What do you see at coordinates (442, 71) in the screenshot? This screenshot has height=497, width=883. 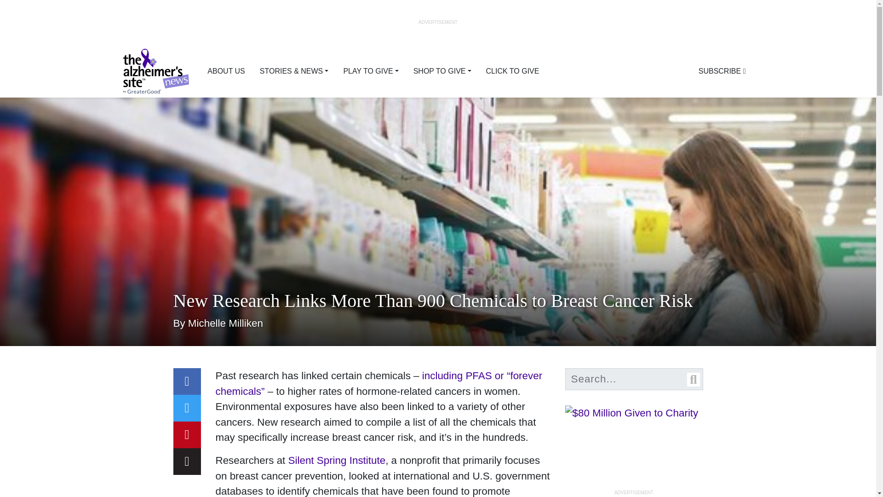 I see `SHOP TO GIVE` at bounding box center [442, 71].